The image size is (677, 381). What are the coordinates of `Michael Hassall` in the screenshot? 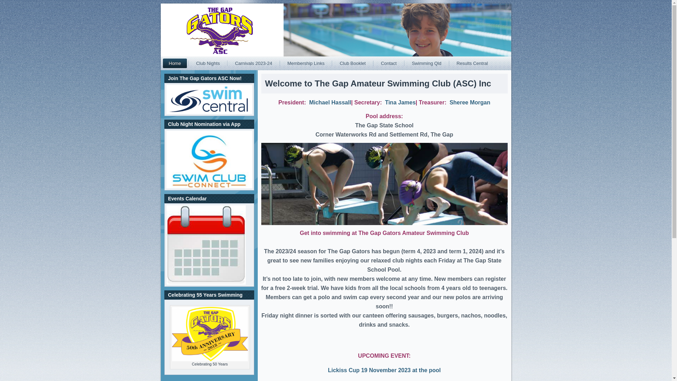 It's located at (330, 102).